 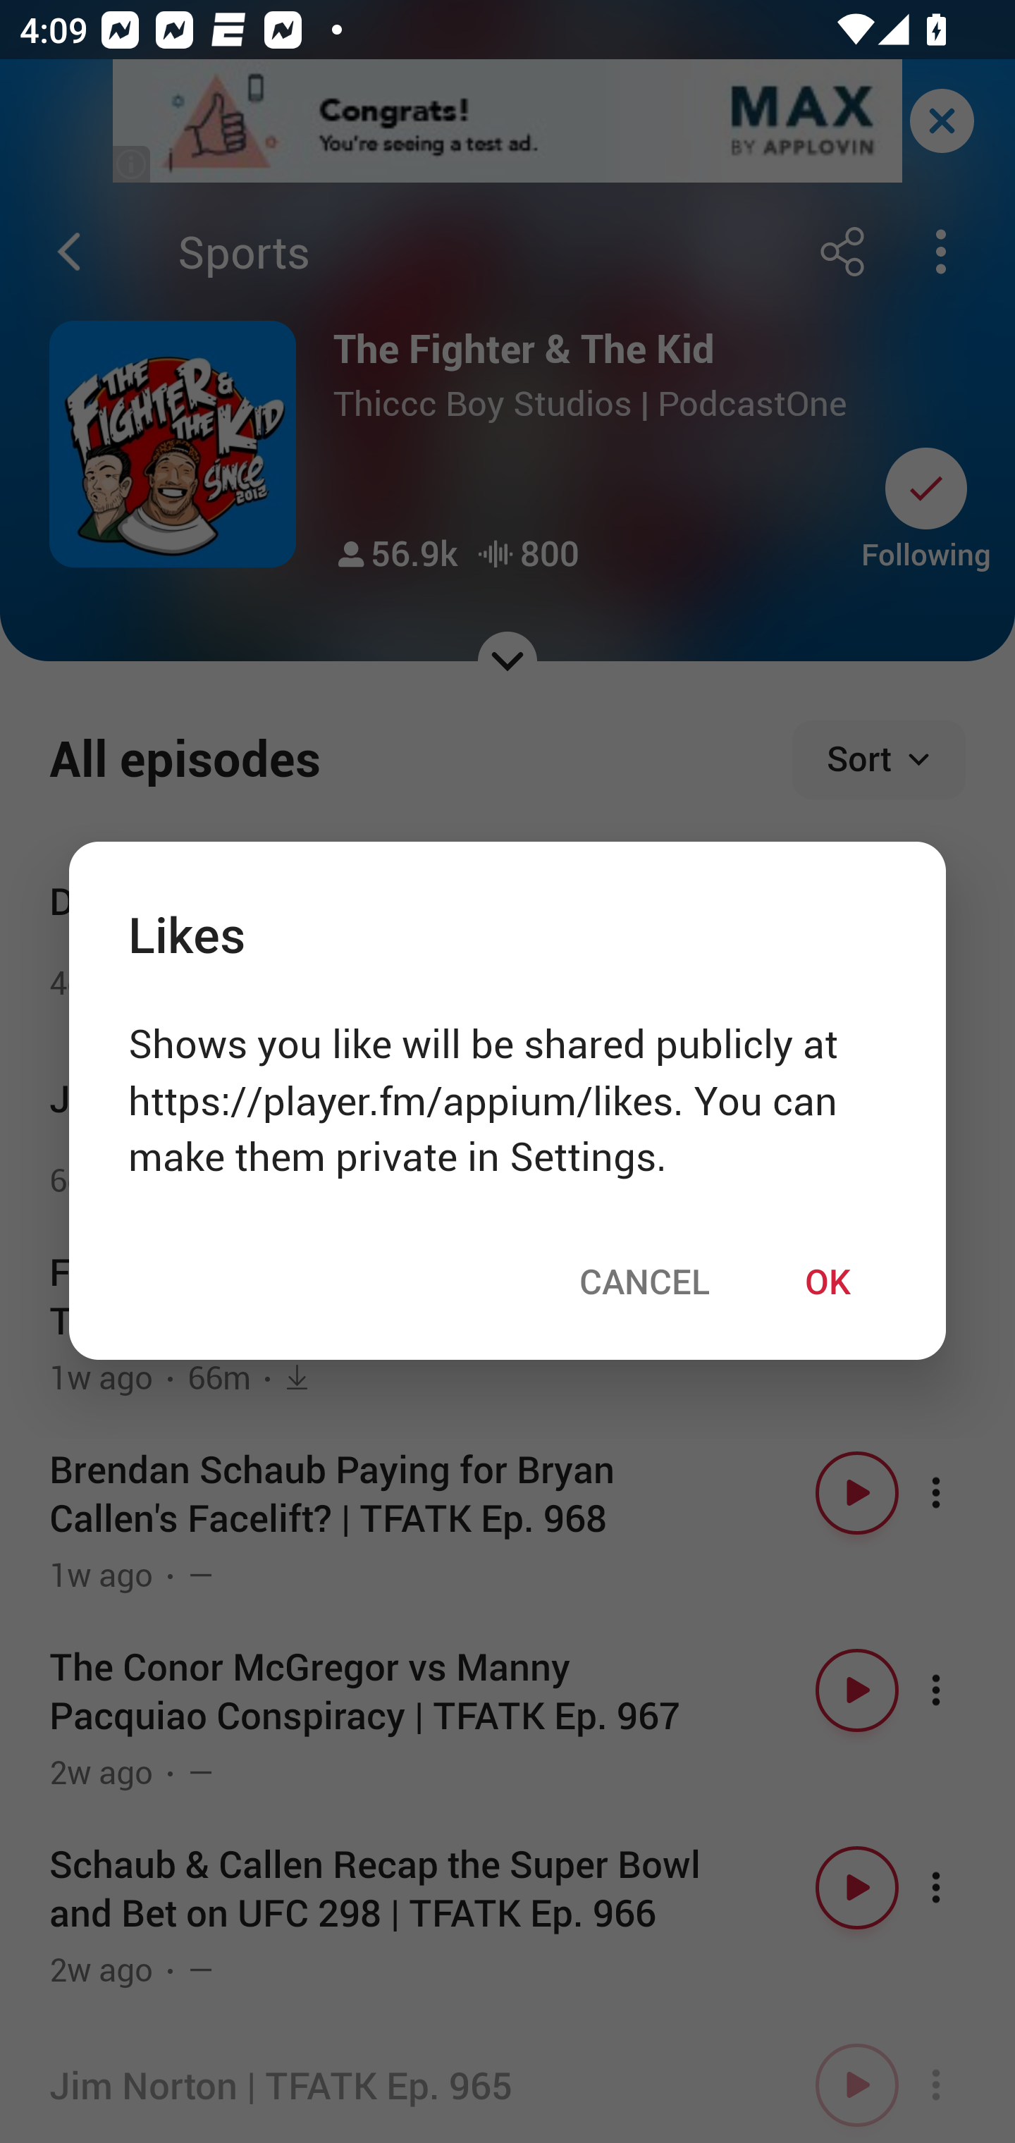 I want to click on OK, so click(x=828, y=1280).